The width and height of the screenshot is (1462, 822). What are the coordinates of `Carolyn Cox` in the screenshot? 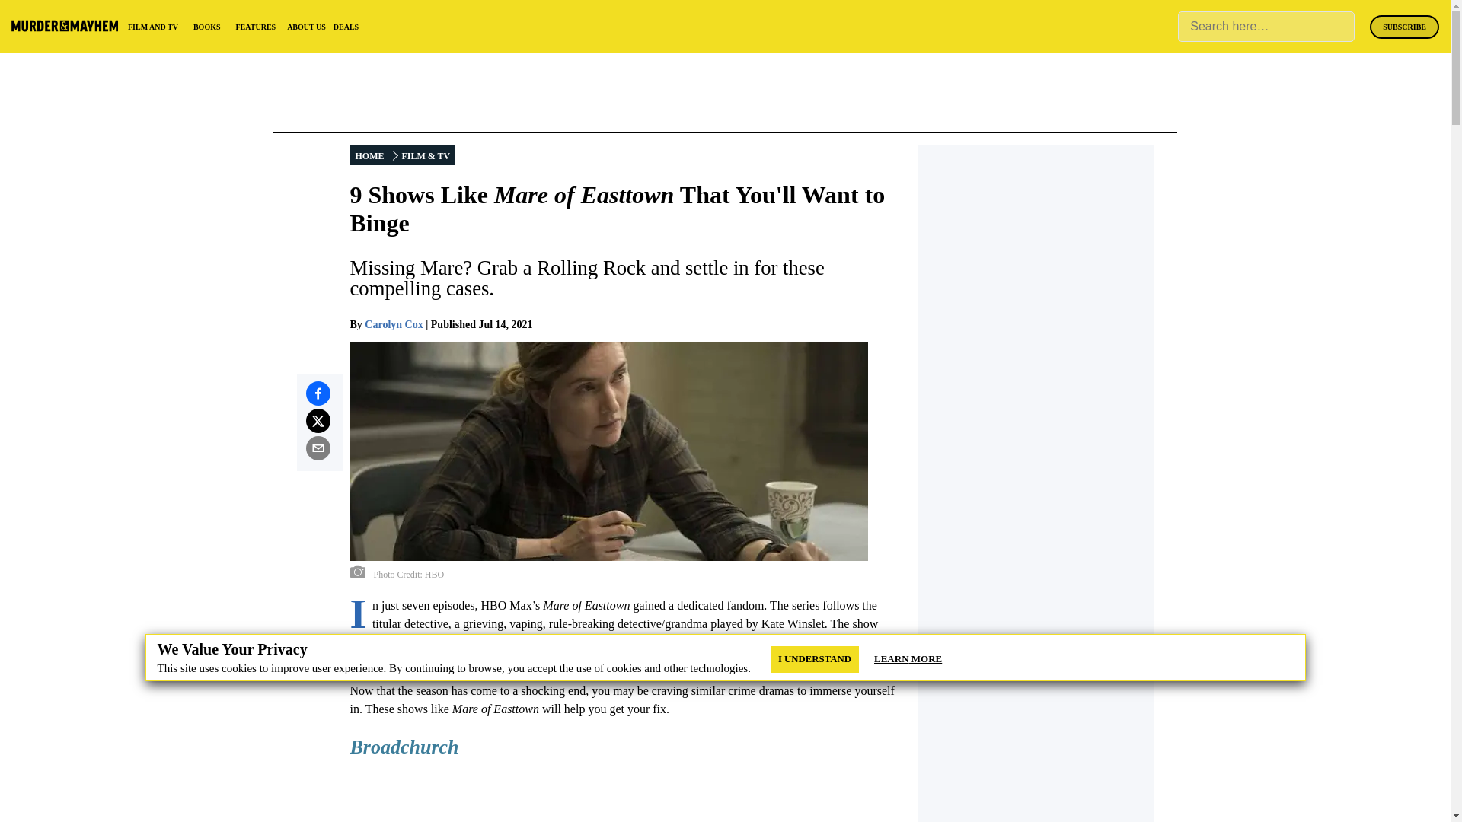 It's located at (393, 324).